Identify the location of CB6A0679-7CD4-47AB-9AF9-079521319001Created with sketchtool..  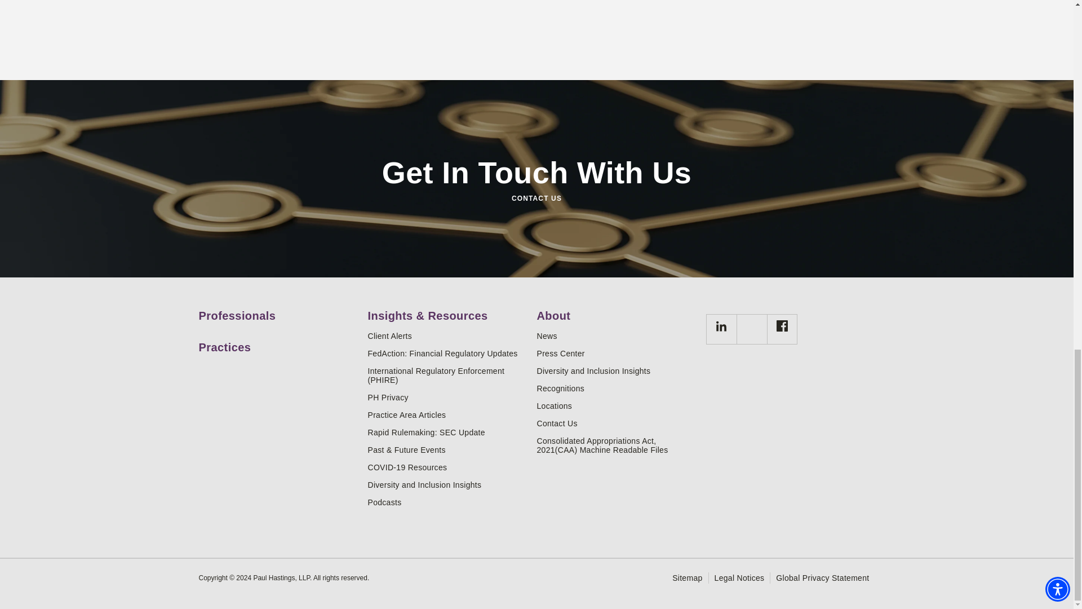
(720, 329).